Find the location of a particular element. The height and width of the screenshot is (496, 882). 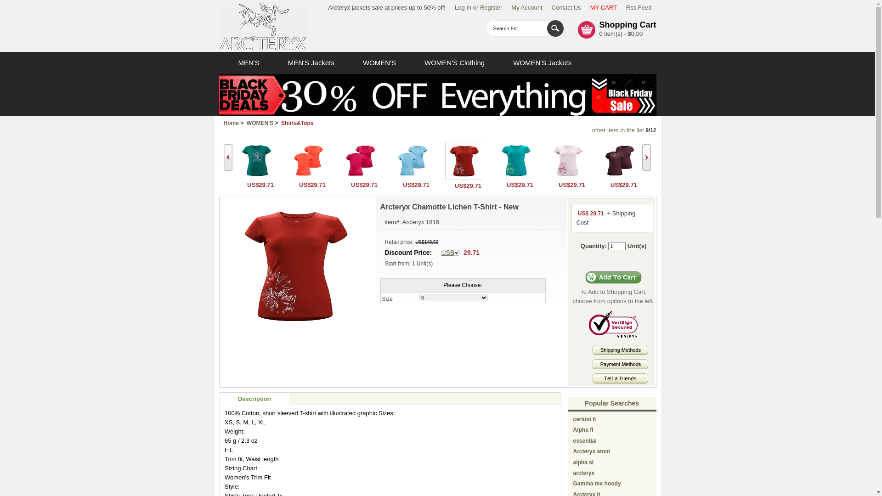

essential is located at coordinates (585, 441).